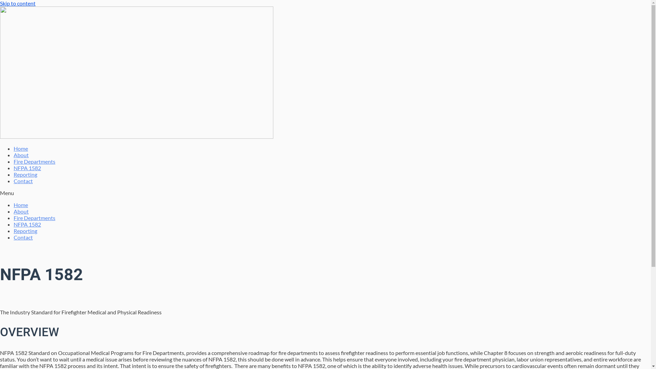 This screenshot has width=656, height=369. What do you see at coordinates (21, 205) in the screenshot?
I see `Home` at bounding box center [21, 205].